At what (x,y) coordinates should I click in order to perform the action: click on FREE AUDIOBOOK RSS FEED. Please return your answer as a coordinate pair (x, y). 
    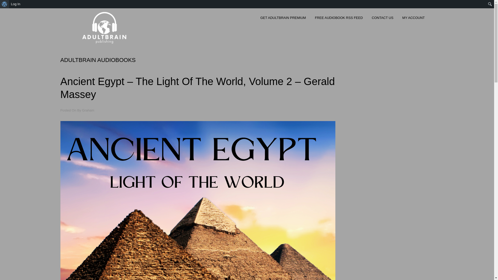
    Looking at the image, I should click on (339, 19).